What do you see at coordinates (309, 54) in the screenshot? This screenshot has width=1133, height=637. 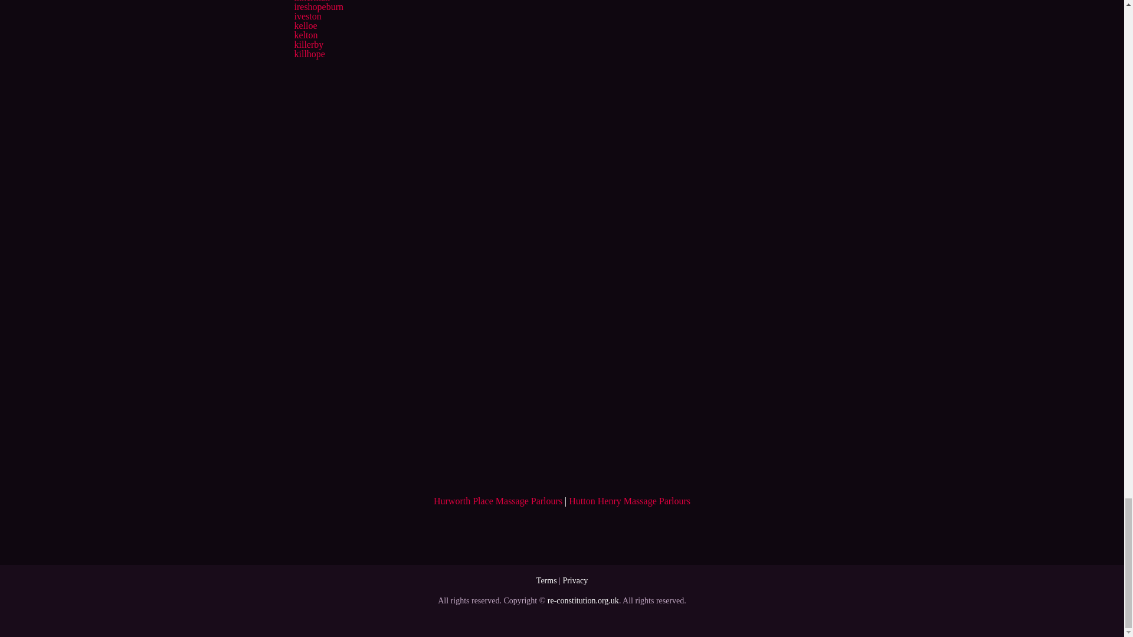 I see `killhope` at bounding box center [309, 54].